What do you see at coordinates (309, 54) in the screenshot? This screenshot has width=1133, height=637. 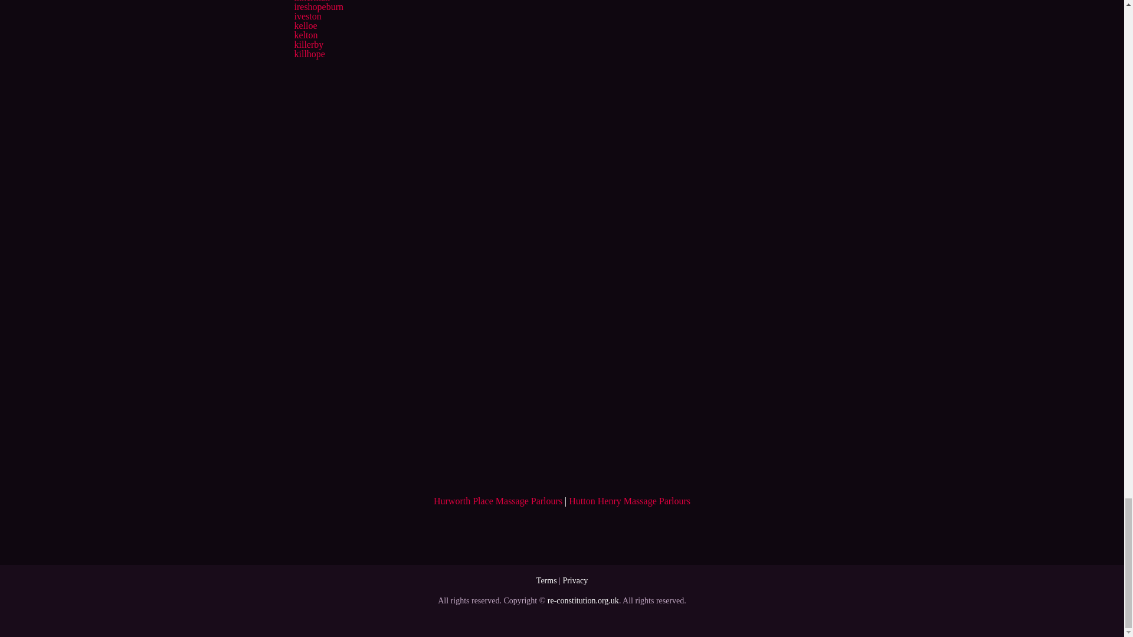 I see `killhope` at bounding box center [309, 54].